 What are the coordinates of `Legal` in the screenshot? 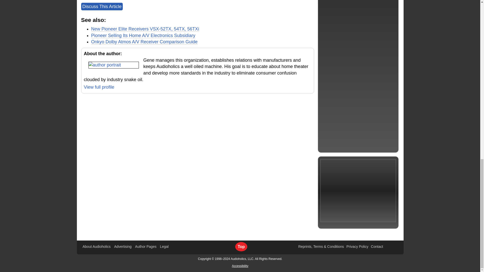 It's located at (164, 246).